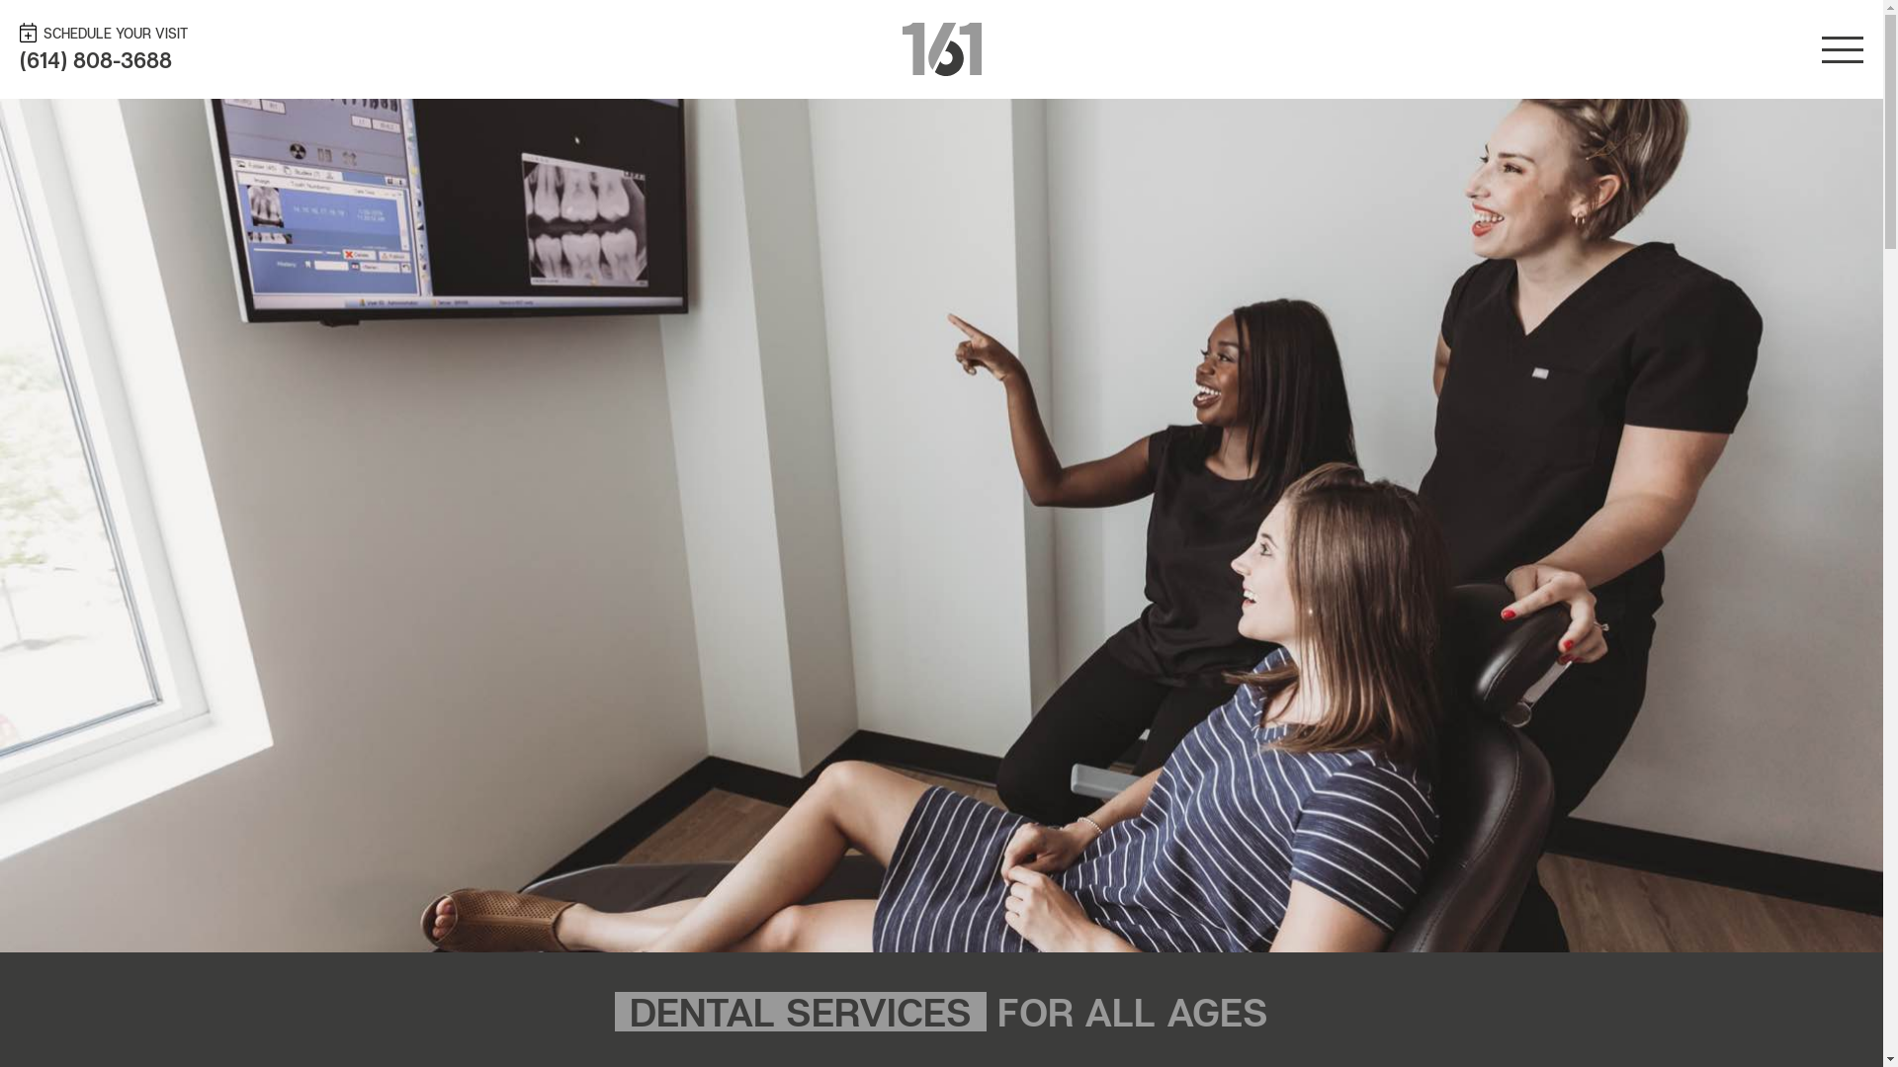 Image resolution: width=1898 pixels, height=1067 pixels. What do you see at coordinates (96, 60) in the screenshot?
I see `(614) 808-3688` at bounding box center [96, 60].